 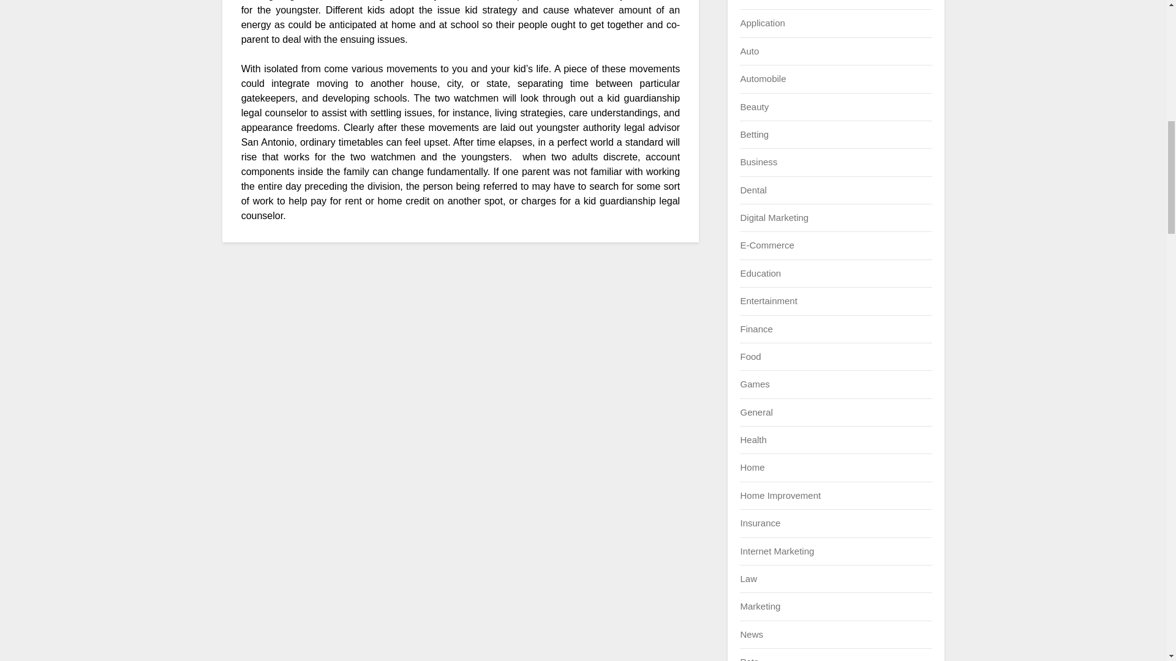 What do you see at coordinates (754, 106) in the screenshot?
I see `Beauty` at bounding box center [754, 106].